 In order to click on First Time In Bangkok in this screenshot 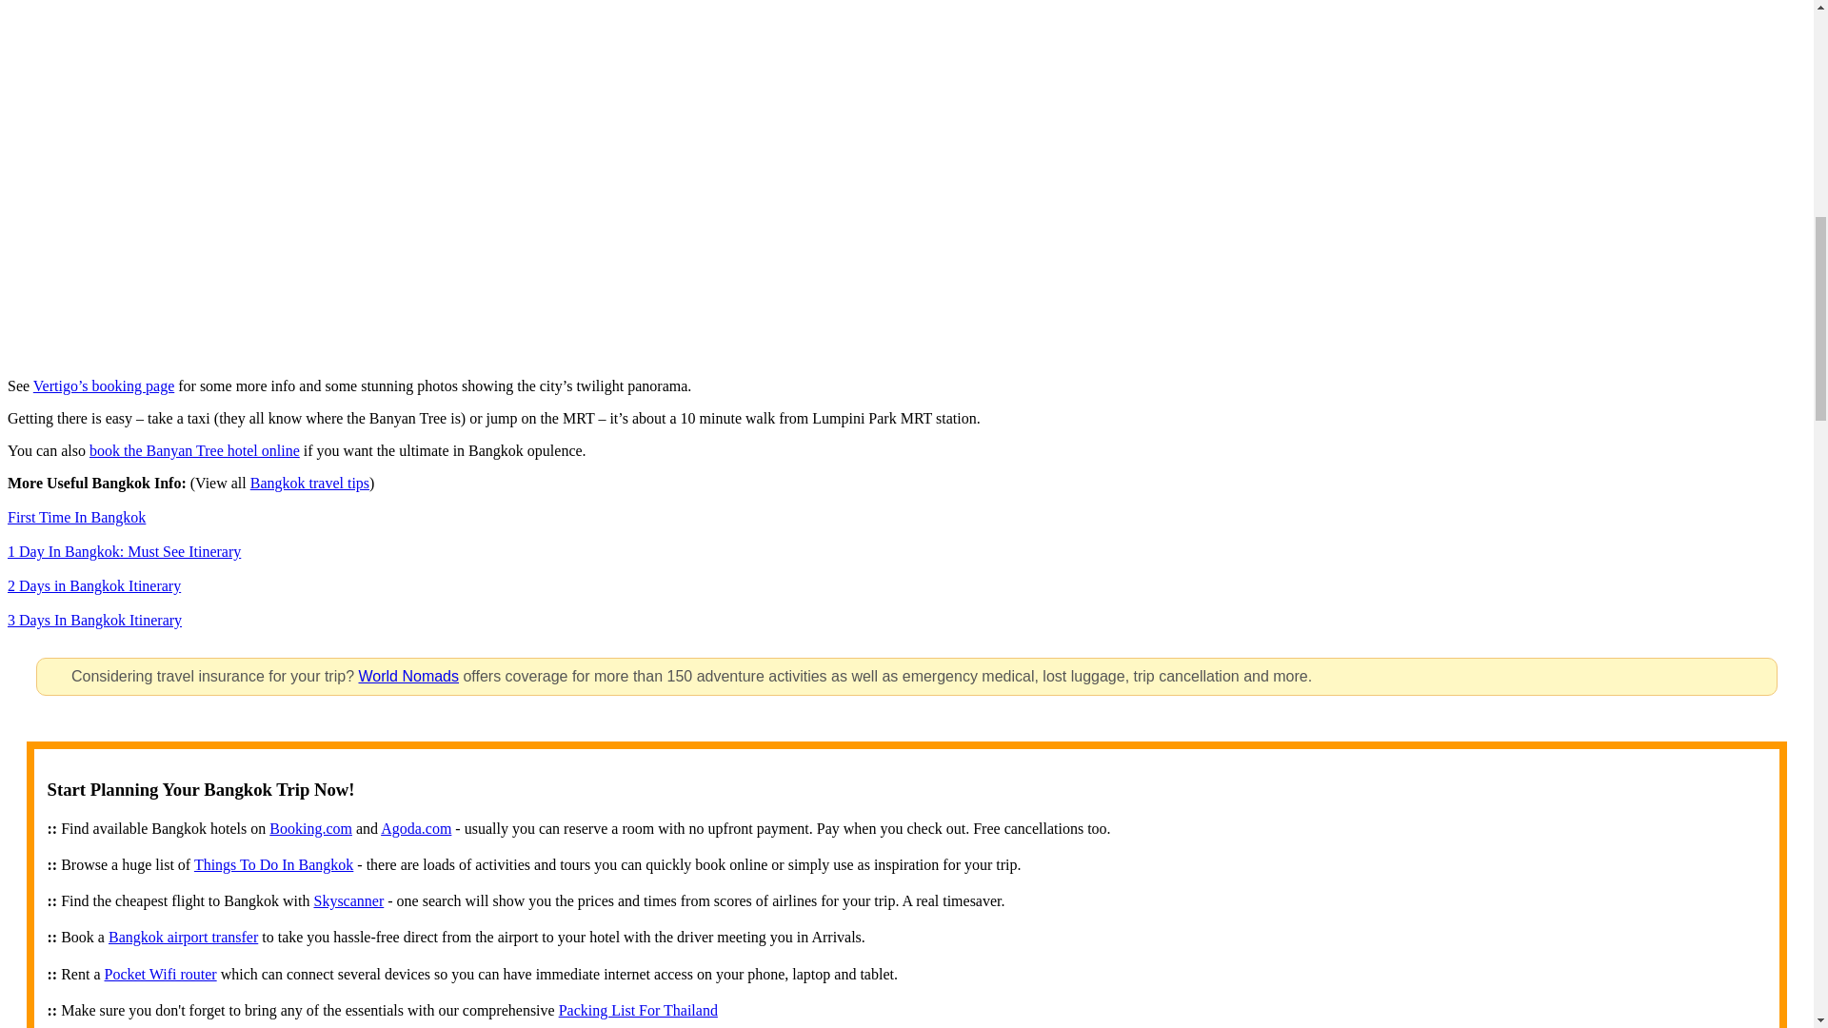, I will do `click(76, 516)`.